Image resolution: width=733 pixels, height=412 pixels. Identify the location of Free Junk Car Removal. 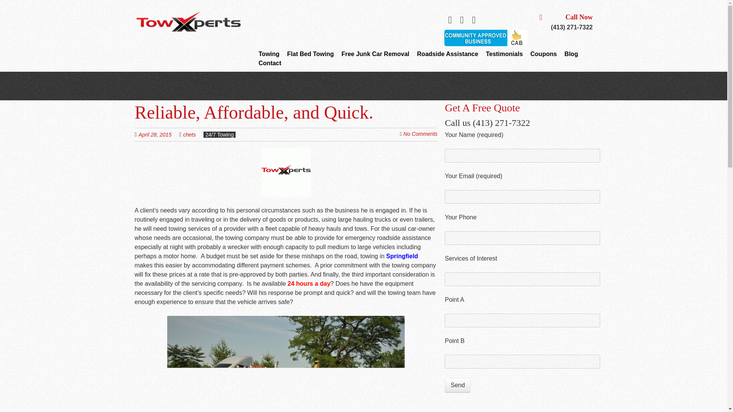
(375, 54).